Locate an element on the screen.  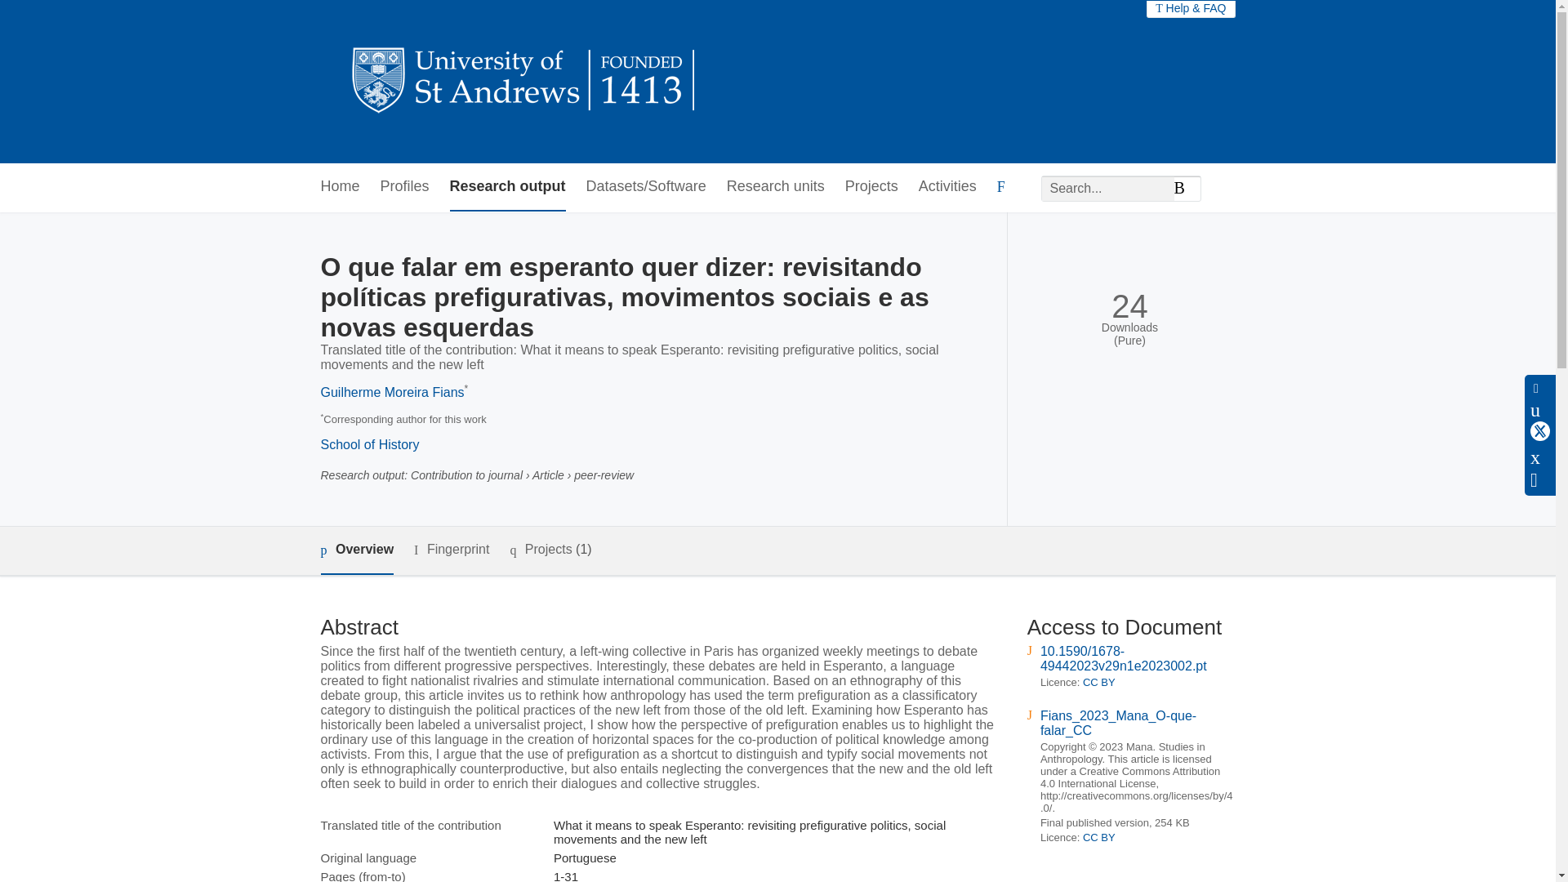
Overview is located at coordinates (356, 550).